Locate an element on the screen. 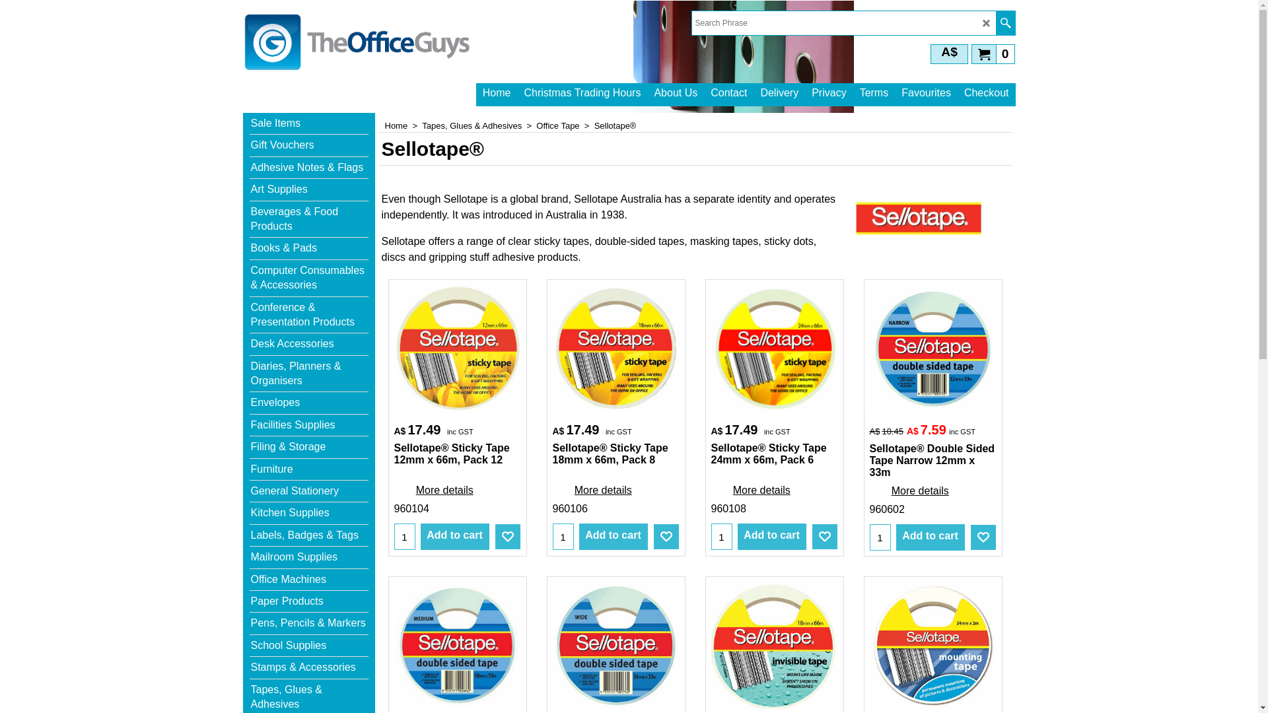 The width and height of the screenshot is (1268, 713). Find is located at coordinates (1005, 23).